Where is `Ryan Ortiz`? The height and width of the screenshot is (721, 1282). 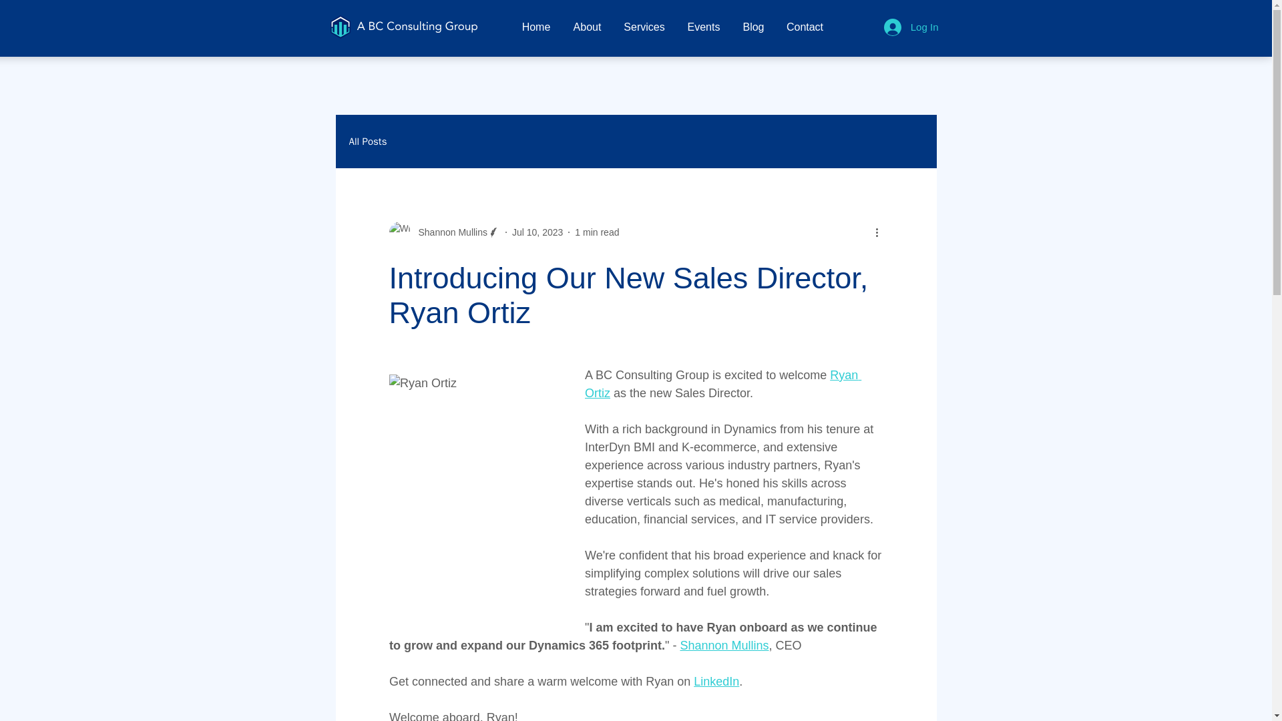
Ryan Ortiz is located at coordinates (722, 384).